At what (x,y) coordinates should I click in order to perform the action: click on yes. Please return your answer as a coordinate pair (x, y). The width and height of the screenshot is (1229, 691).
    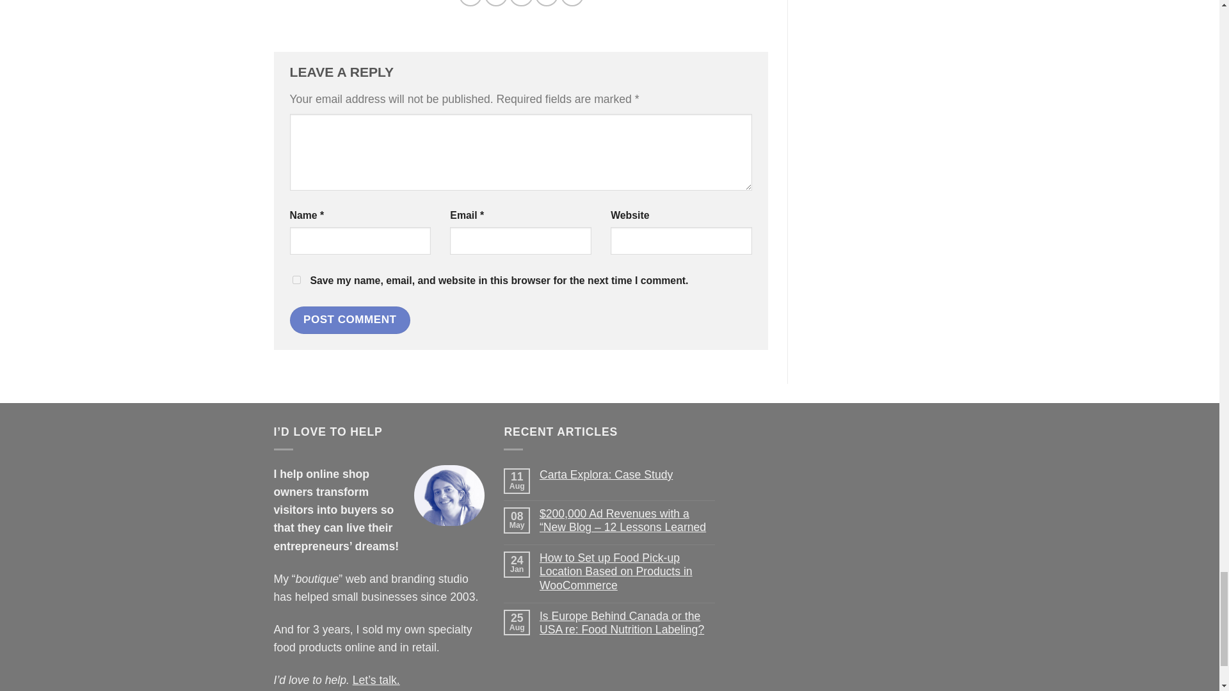
    Looking at the image, I should click on (296, 279).